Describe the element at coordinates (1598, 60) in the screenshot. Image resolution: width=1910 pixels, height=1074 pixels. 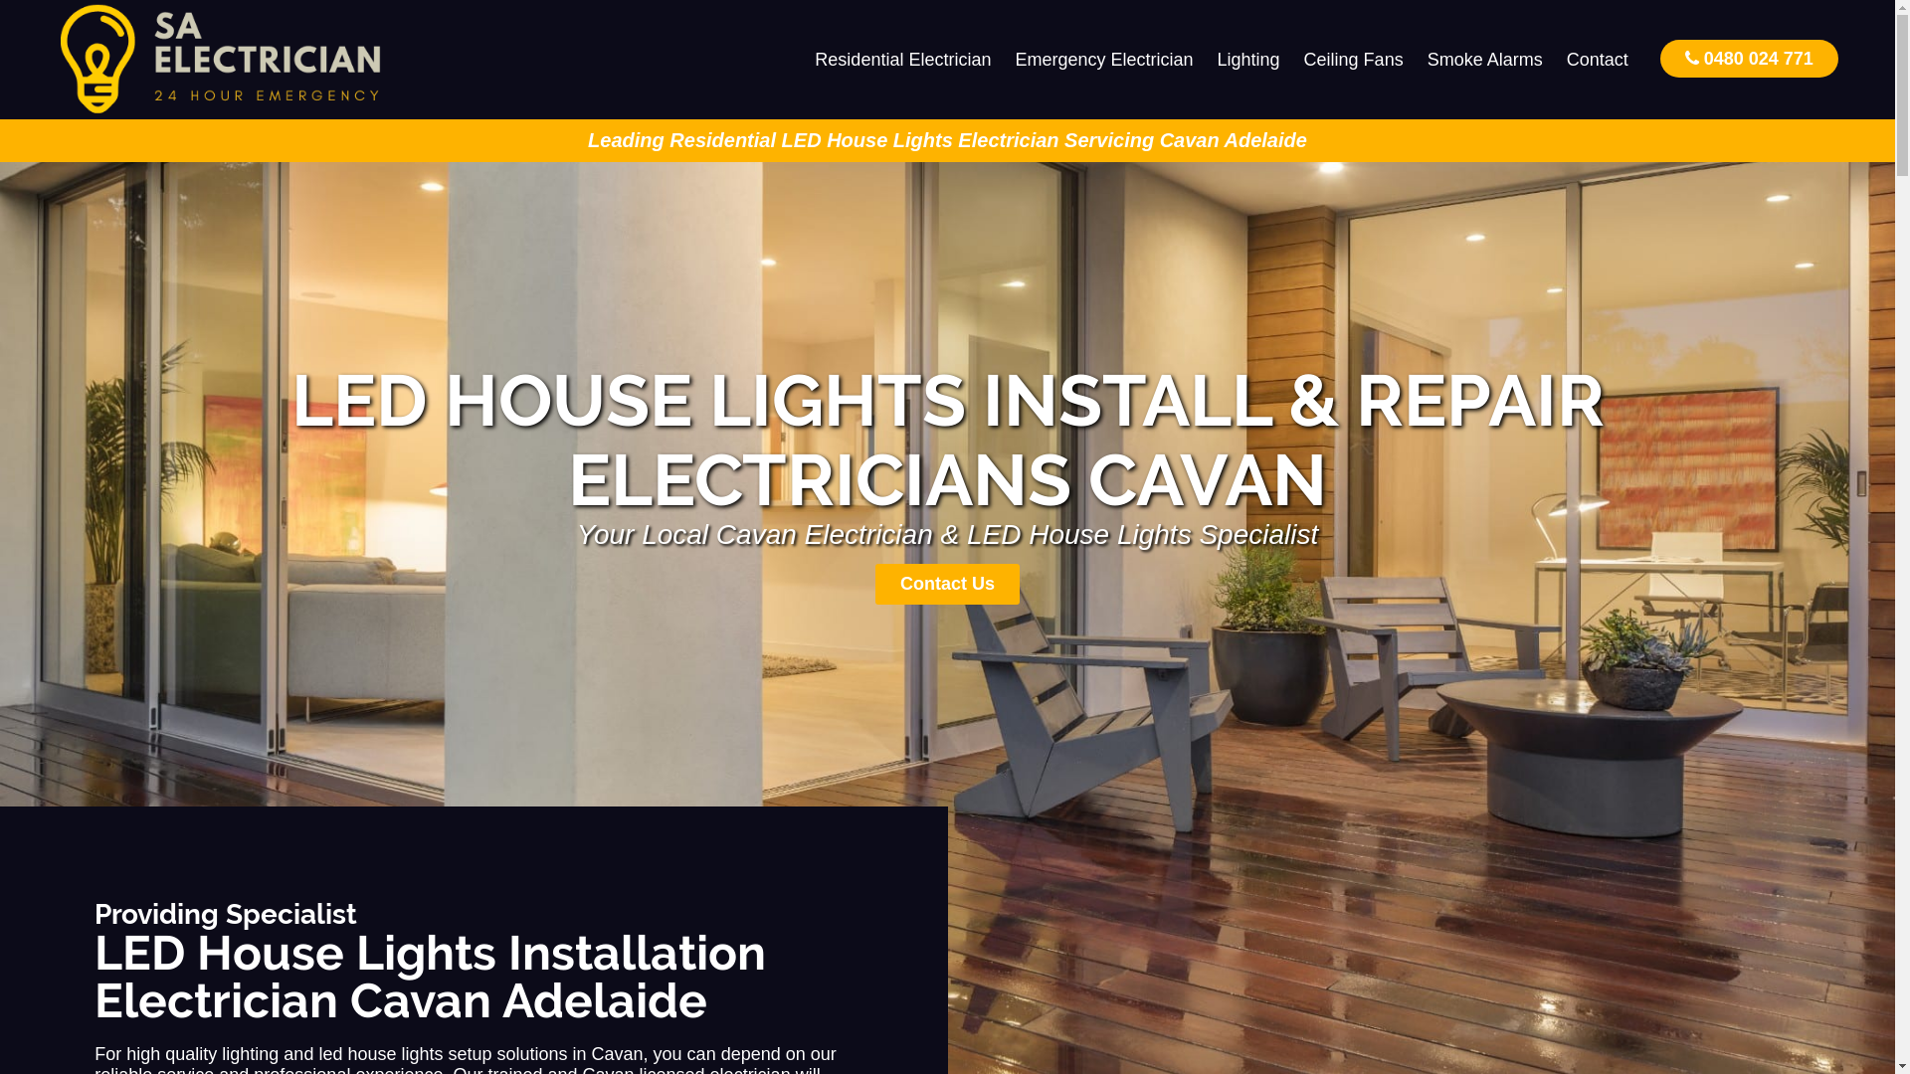
I see `Contact` at that location.